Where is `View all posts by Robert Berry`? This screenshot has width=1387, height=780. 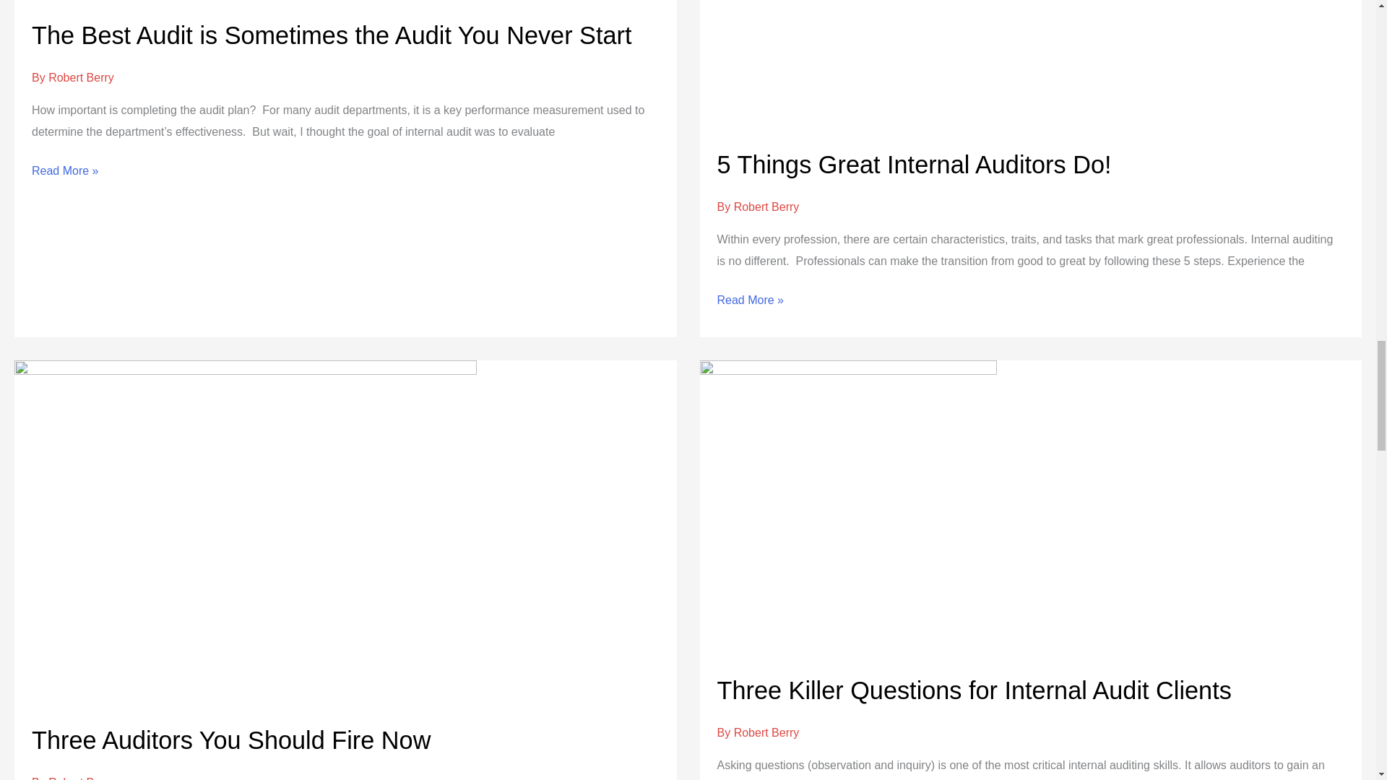 View all posts by Robert Berry is located at coordinates (766, 732).